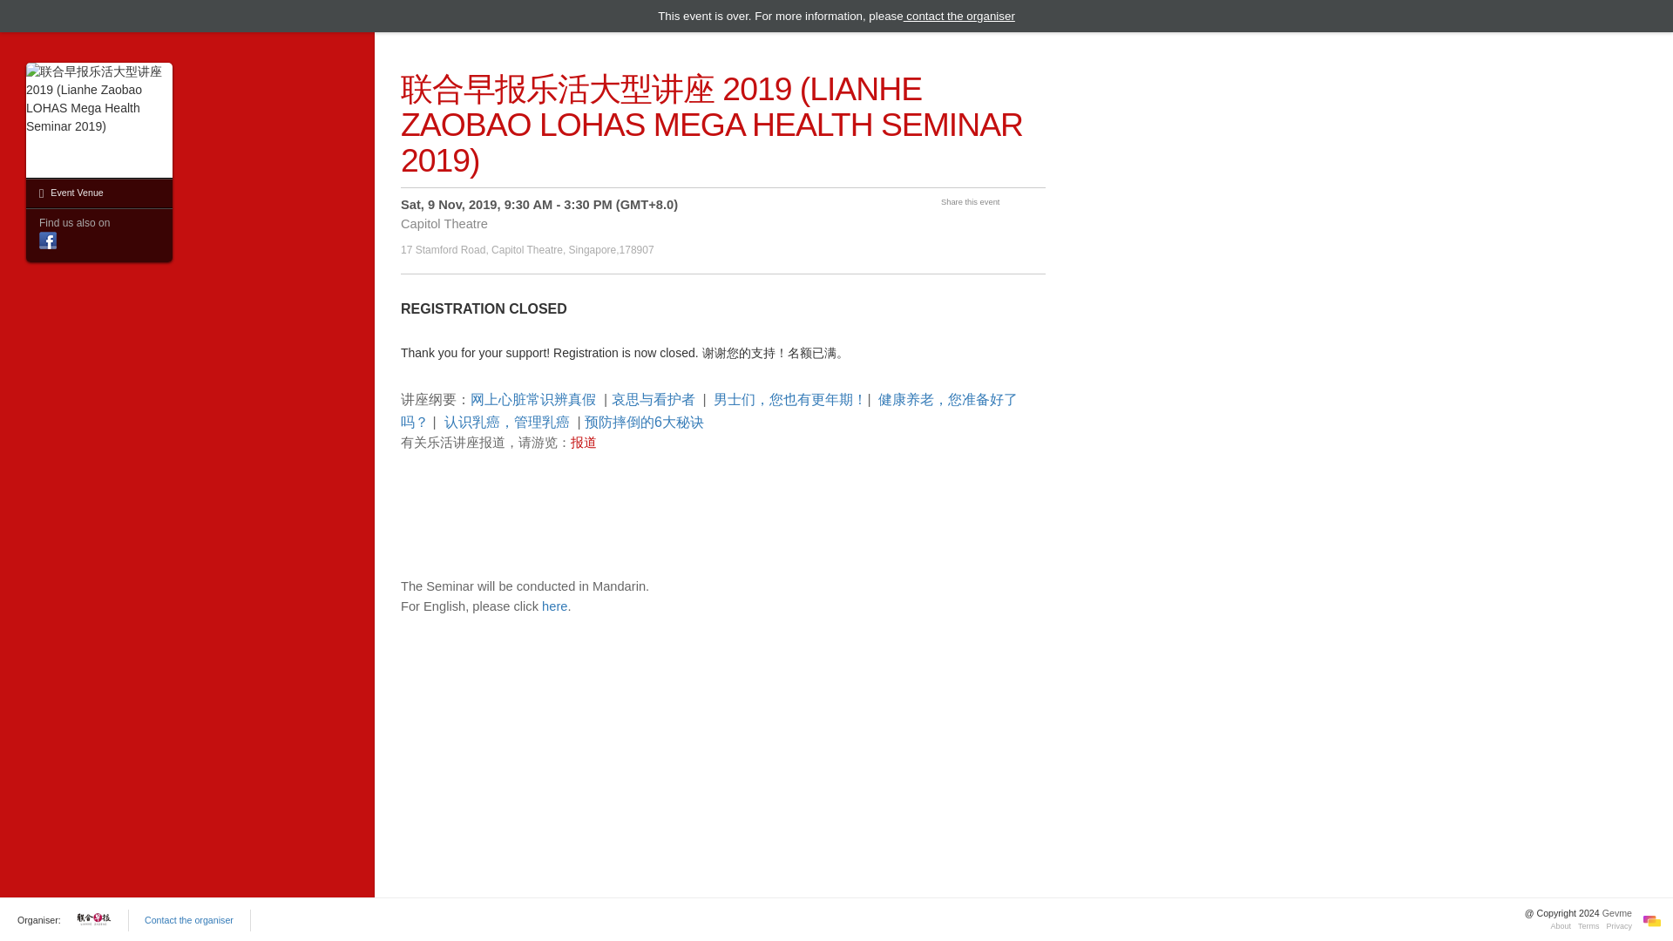  I want to click on Contact the organiser, so click(188, 919).